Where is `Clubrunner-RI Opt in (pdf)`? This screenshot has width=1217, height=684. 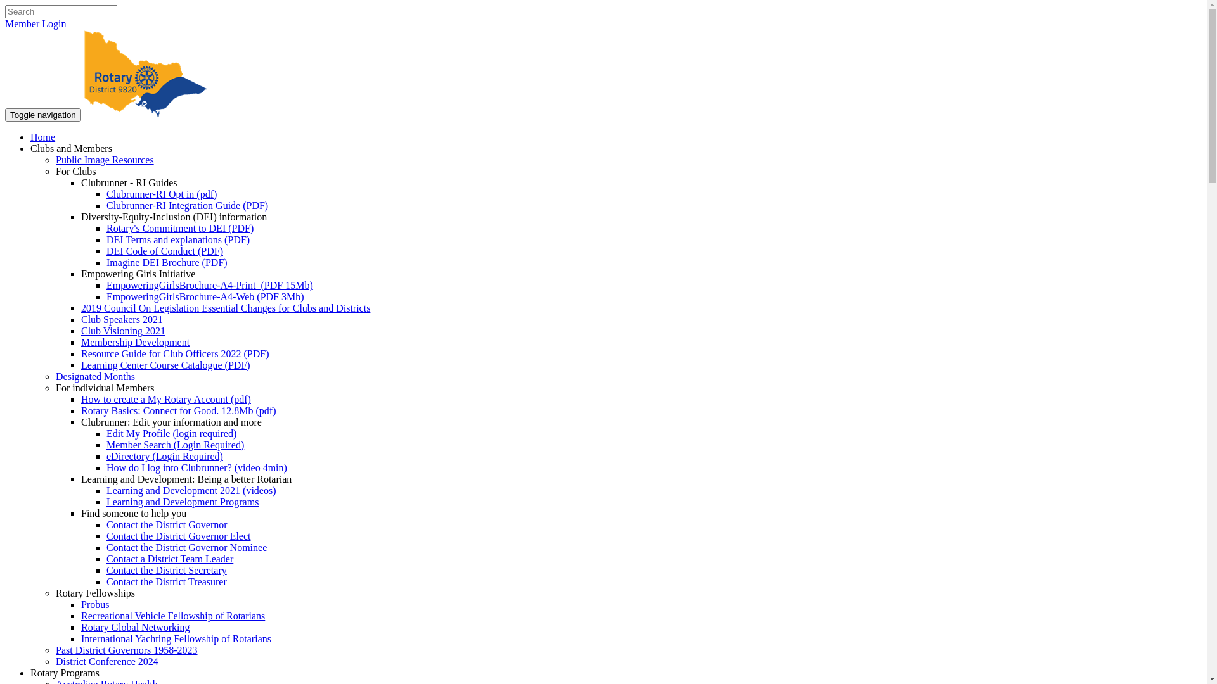
Clubrunner-RI Opt in (pdf) is located at coordinates (162, 194).